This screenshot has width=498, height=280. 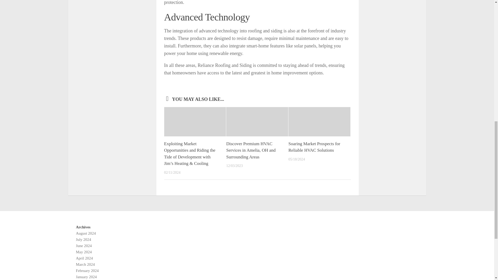 I want to click on June 2024, so click(x=84, y=246).